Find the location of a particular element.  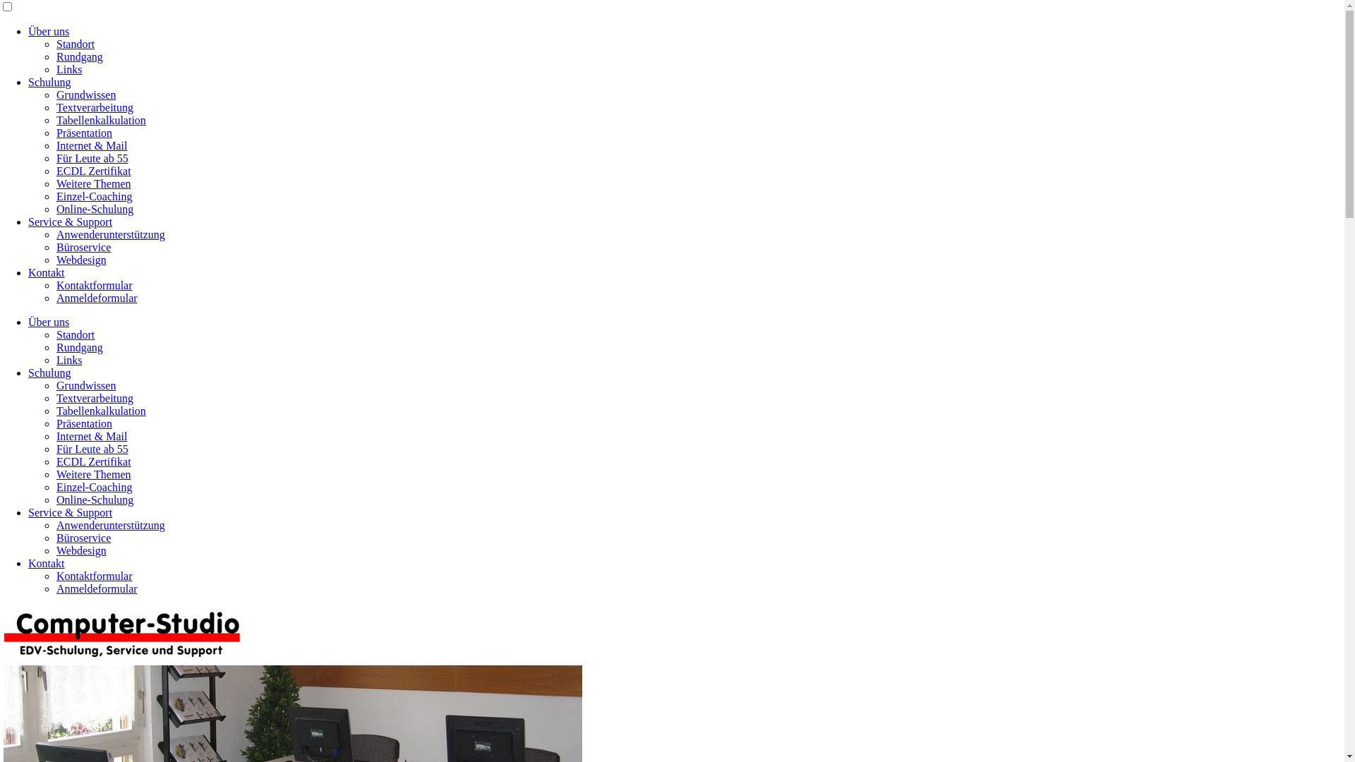

Weitere Themen is located at coordinates (93, 183).